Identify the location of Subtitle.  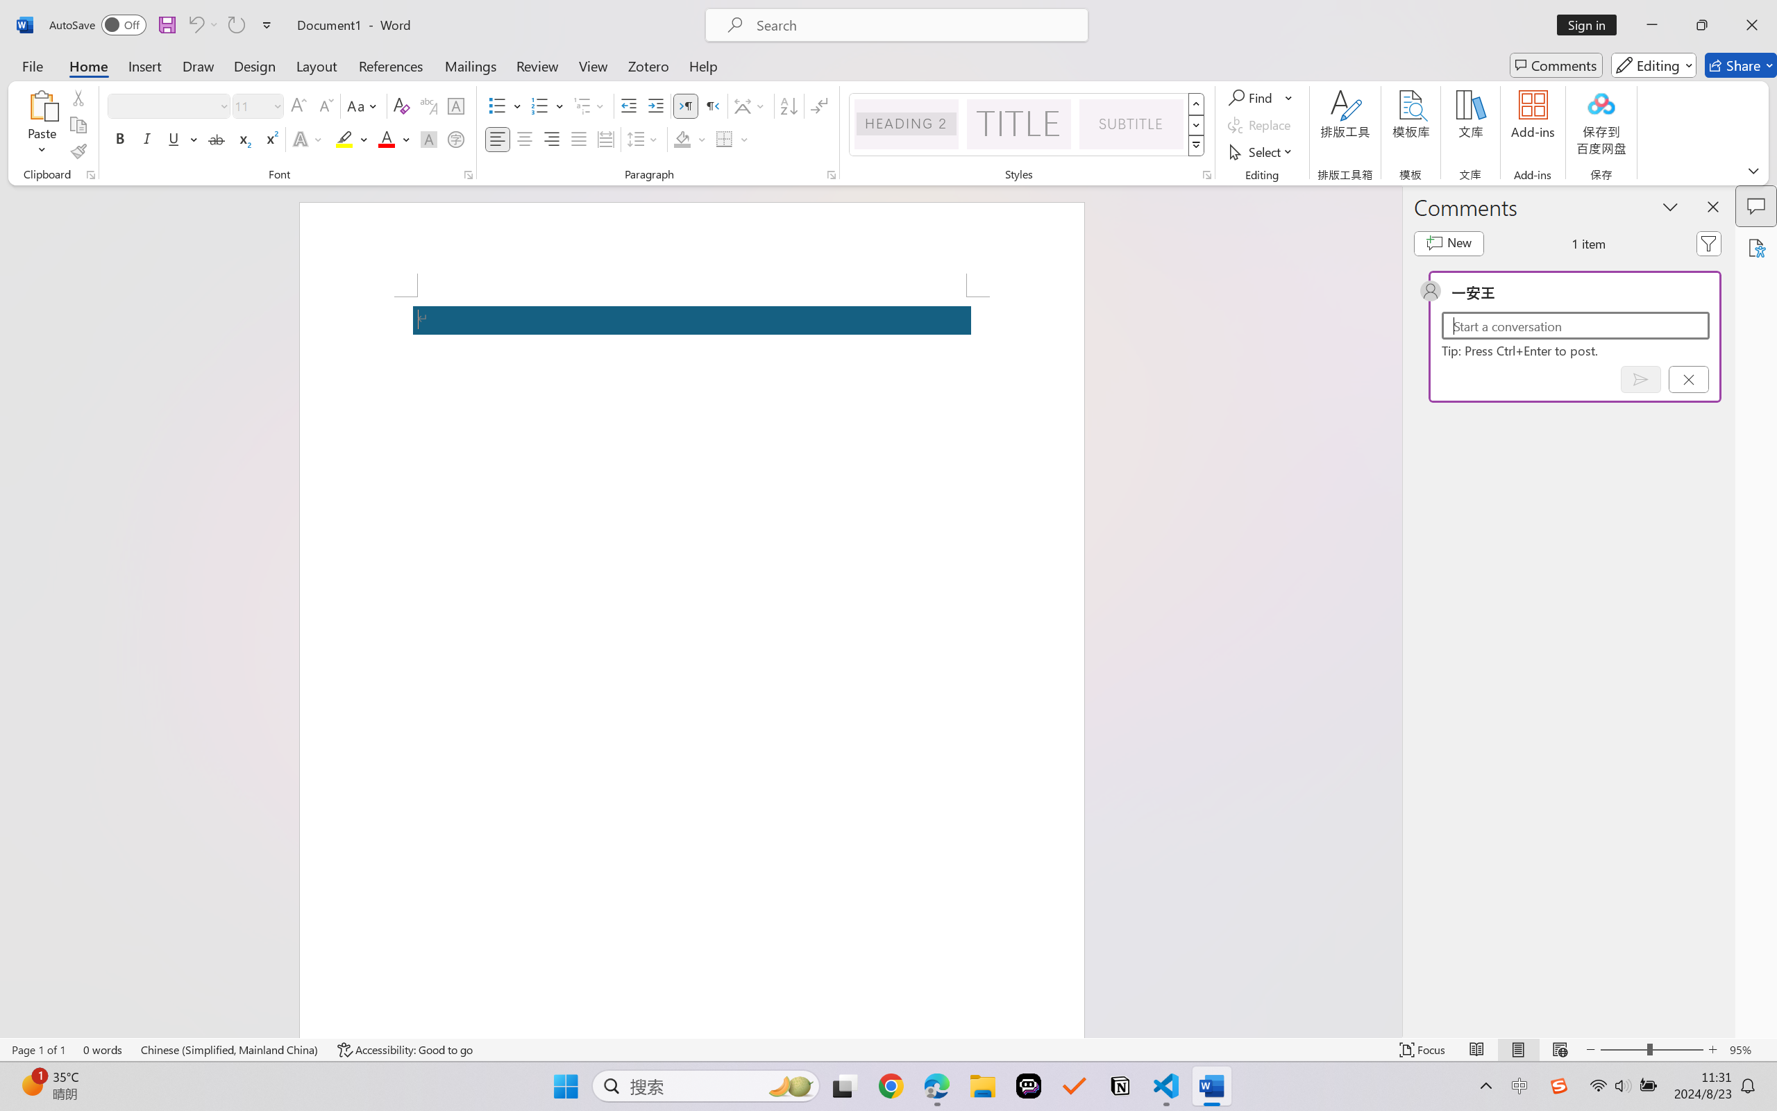
(1131, 124).